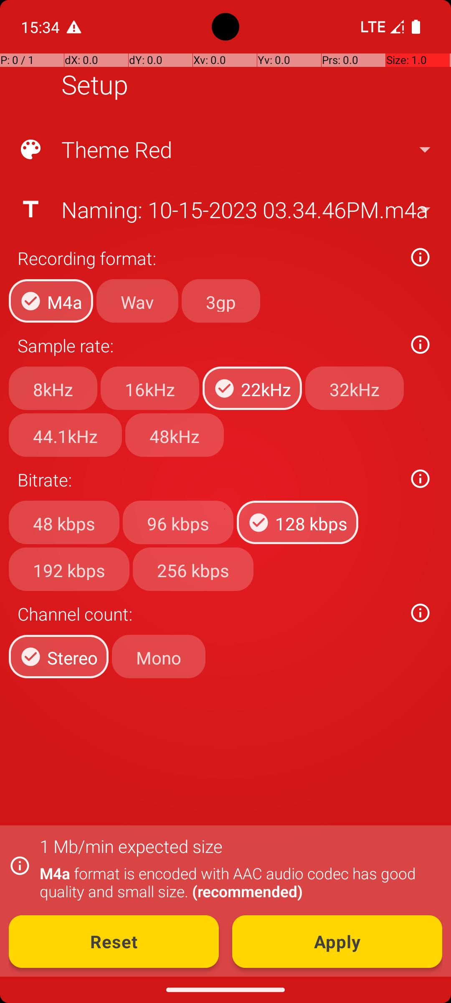 The height and width of the screenshot is (1003, 451). I want to click on Android System notification: Data warning, so click(74, 27).